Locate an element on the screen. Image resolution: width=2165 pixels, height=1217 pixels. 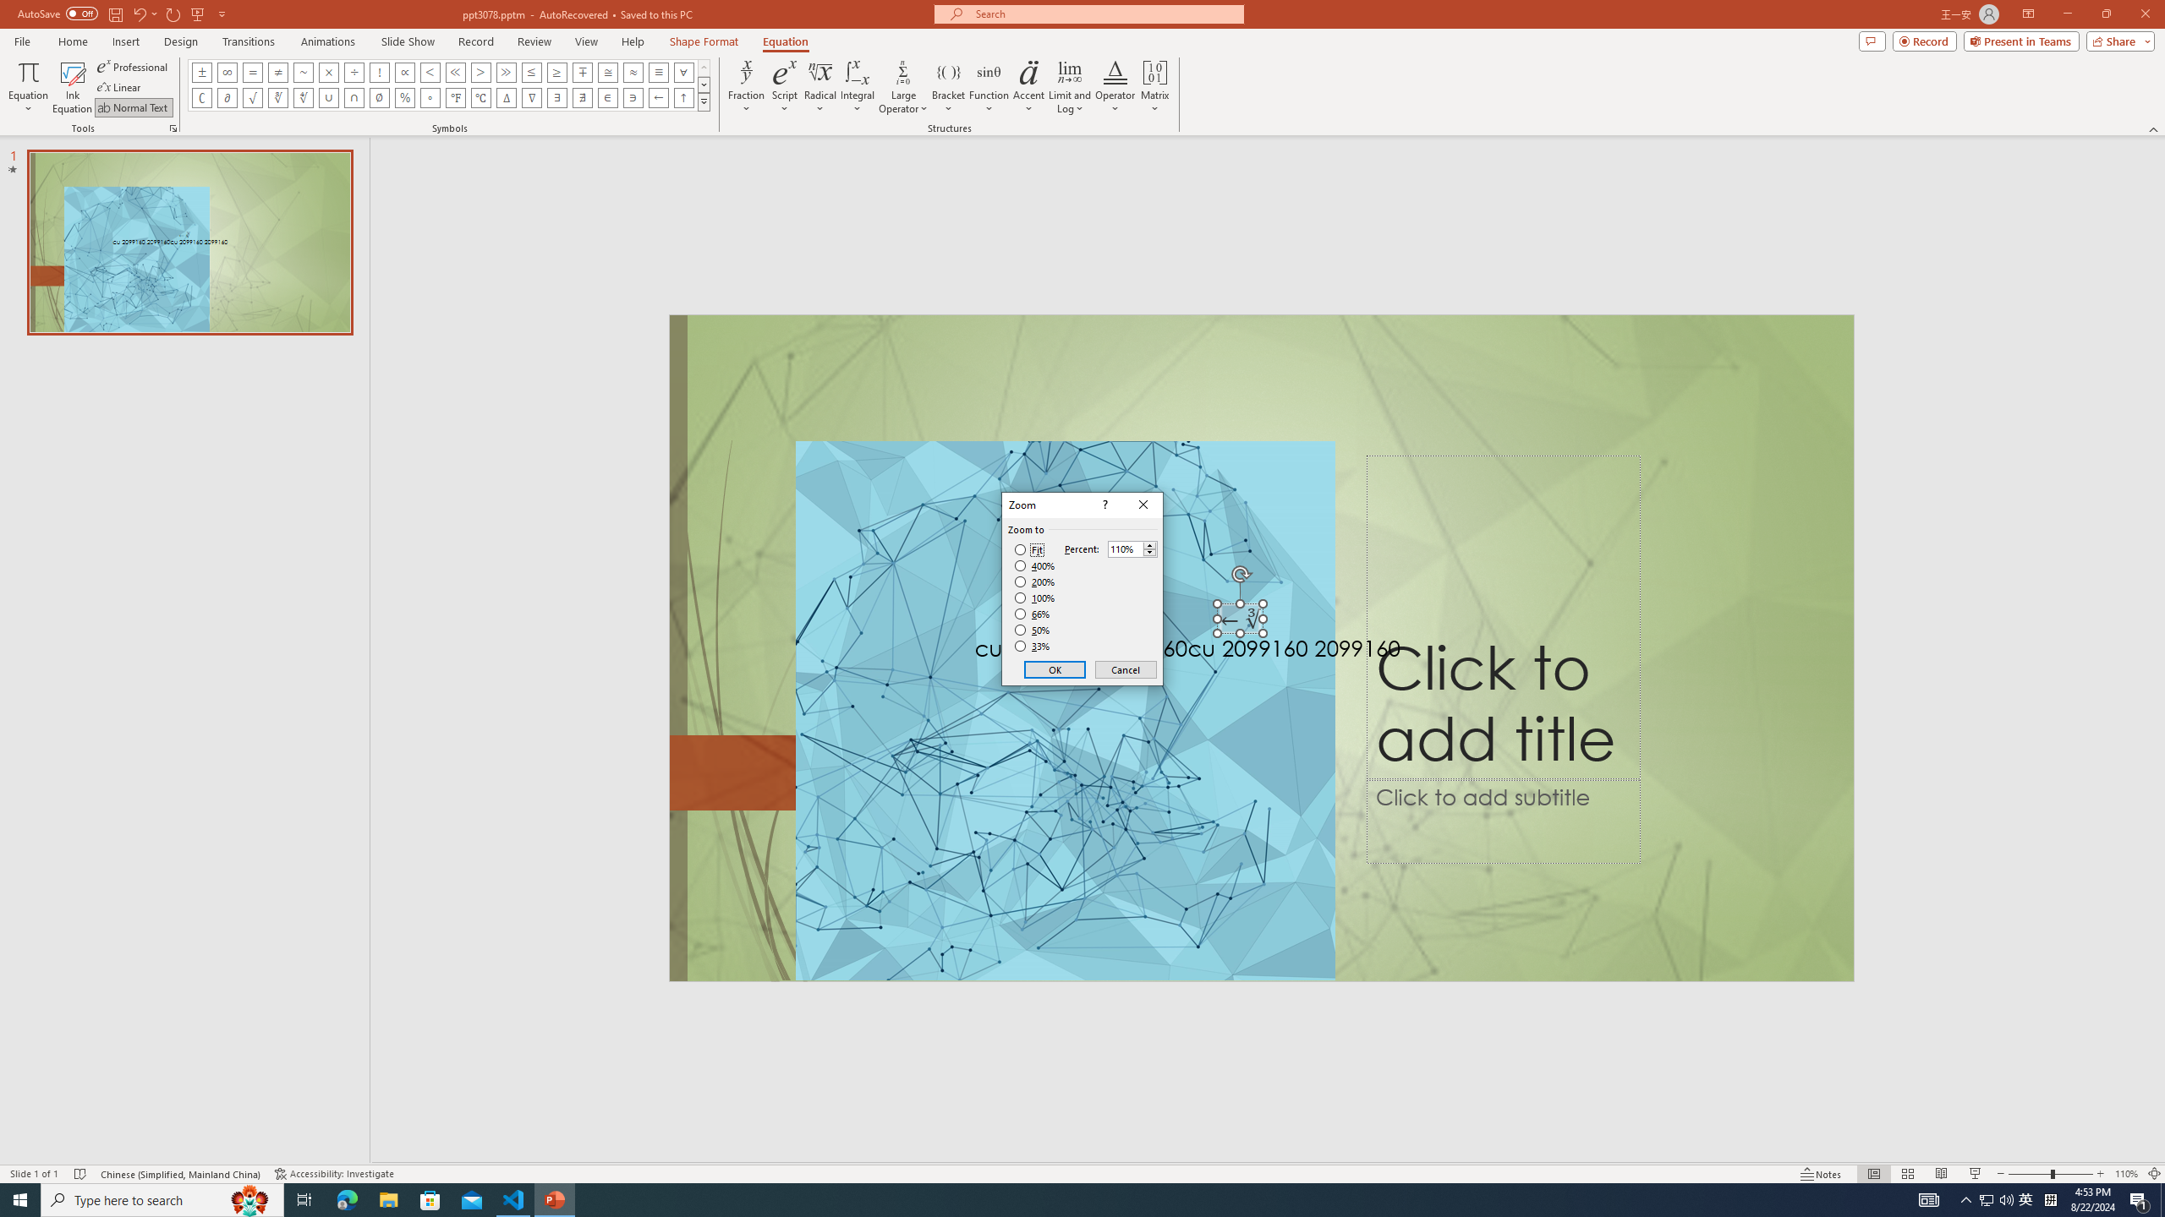
Equation Symbol Complement is located at coordinates (202, 98).